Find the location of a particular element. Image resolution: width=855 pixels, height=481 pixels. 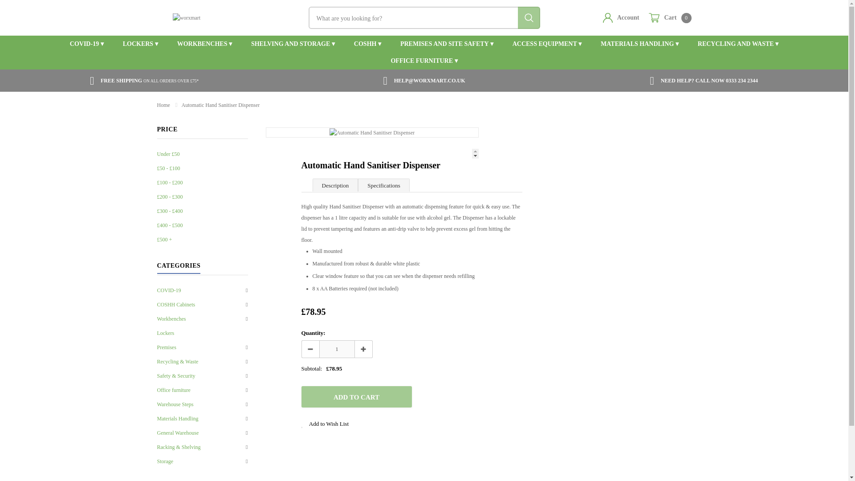

1 is located at coordinates (621, 18).